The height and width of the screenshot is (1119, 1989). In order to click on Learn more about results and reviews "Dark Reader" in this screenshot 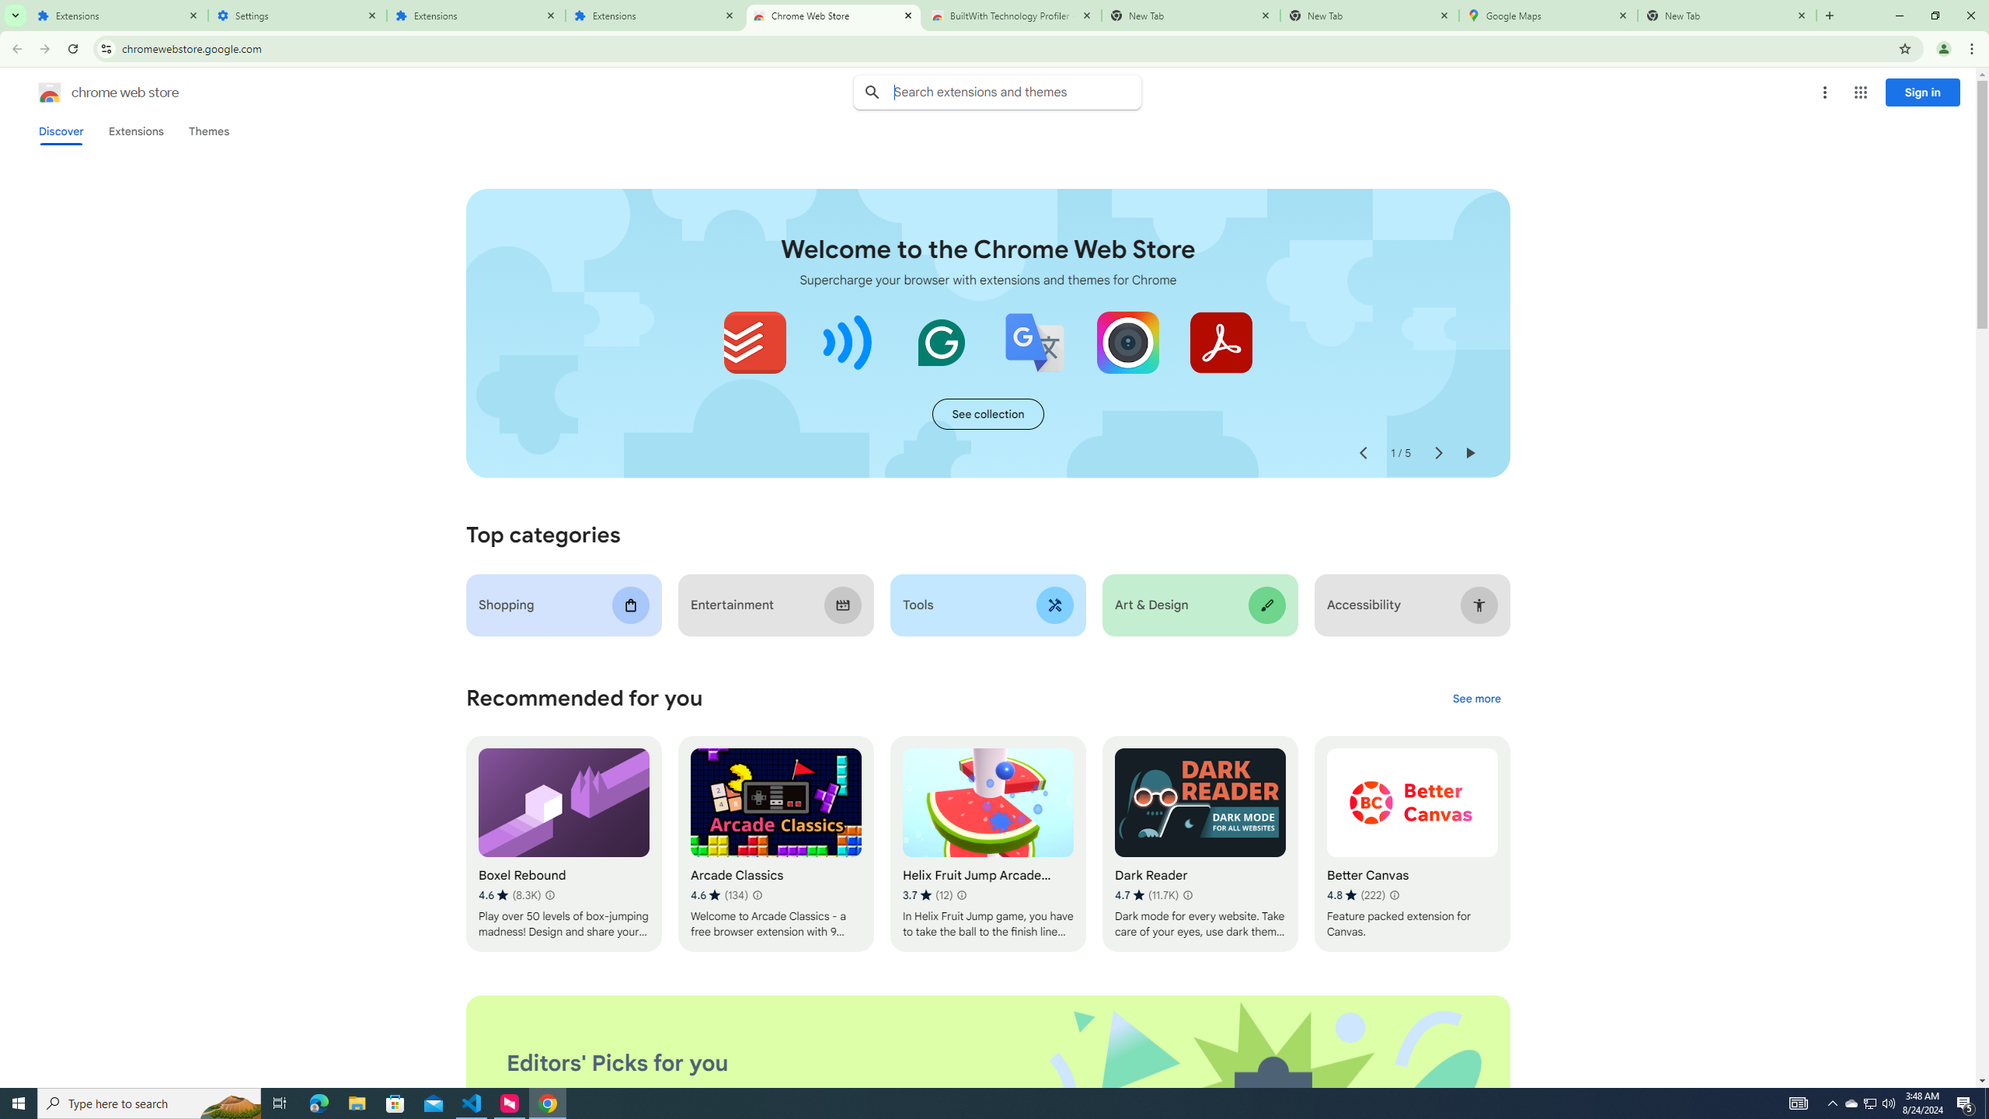, I will do `click(1187, 895)`.